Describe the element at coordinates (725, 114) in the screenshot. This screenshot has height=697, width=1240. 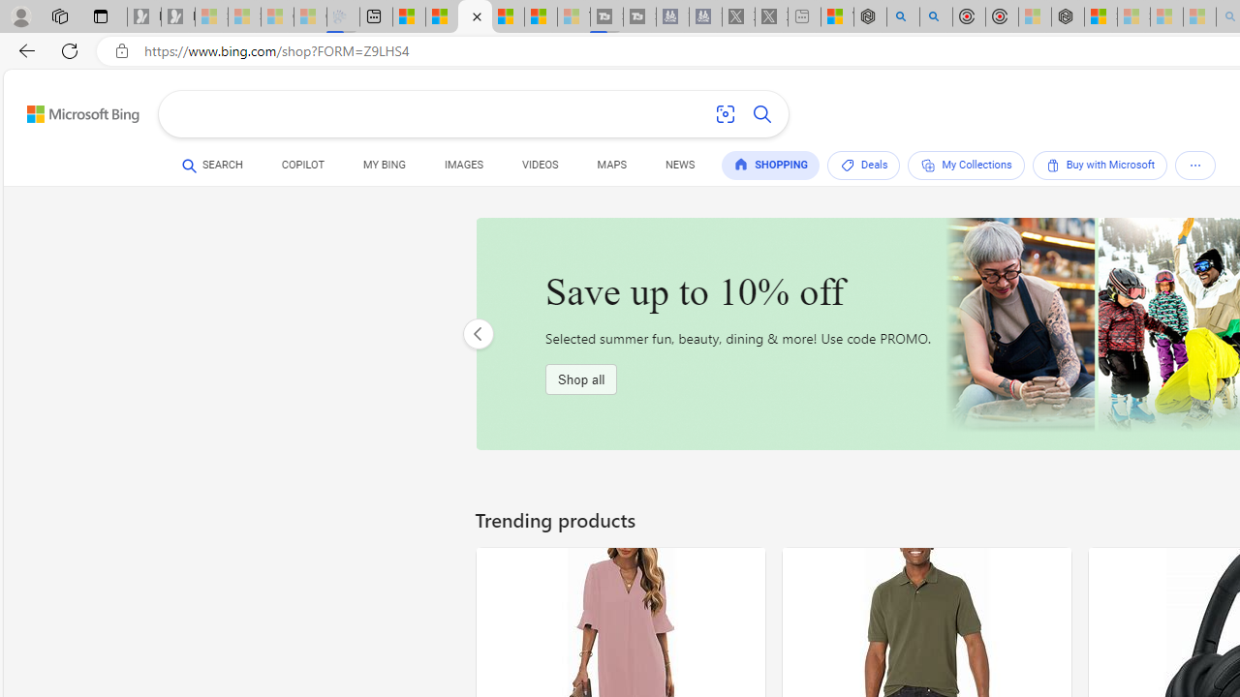
I see `Search using an image` at that location.